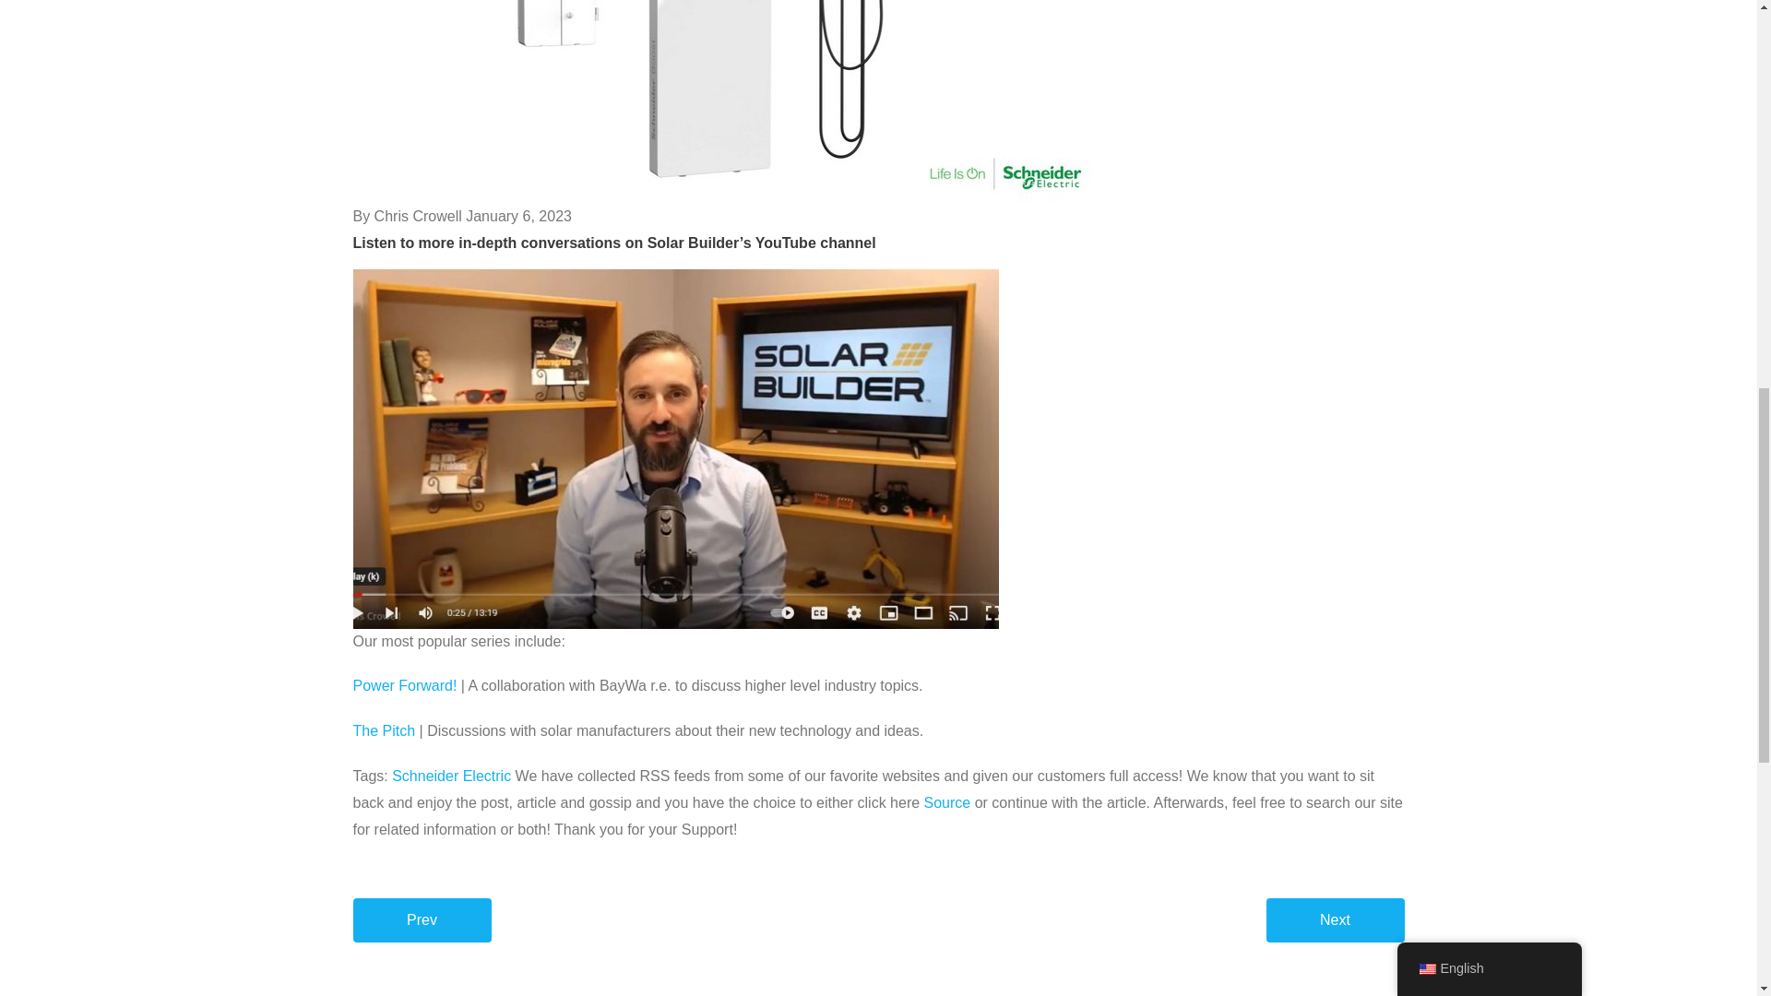 Image resolution: width=1771 pixels, height=996 pixels. I want to click on The Pitch, so click(384, 730).